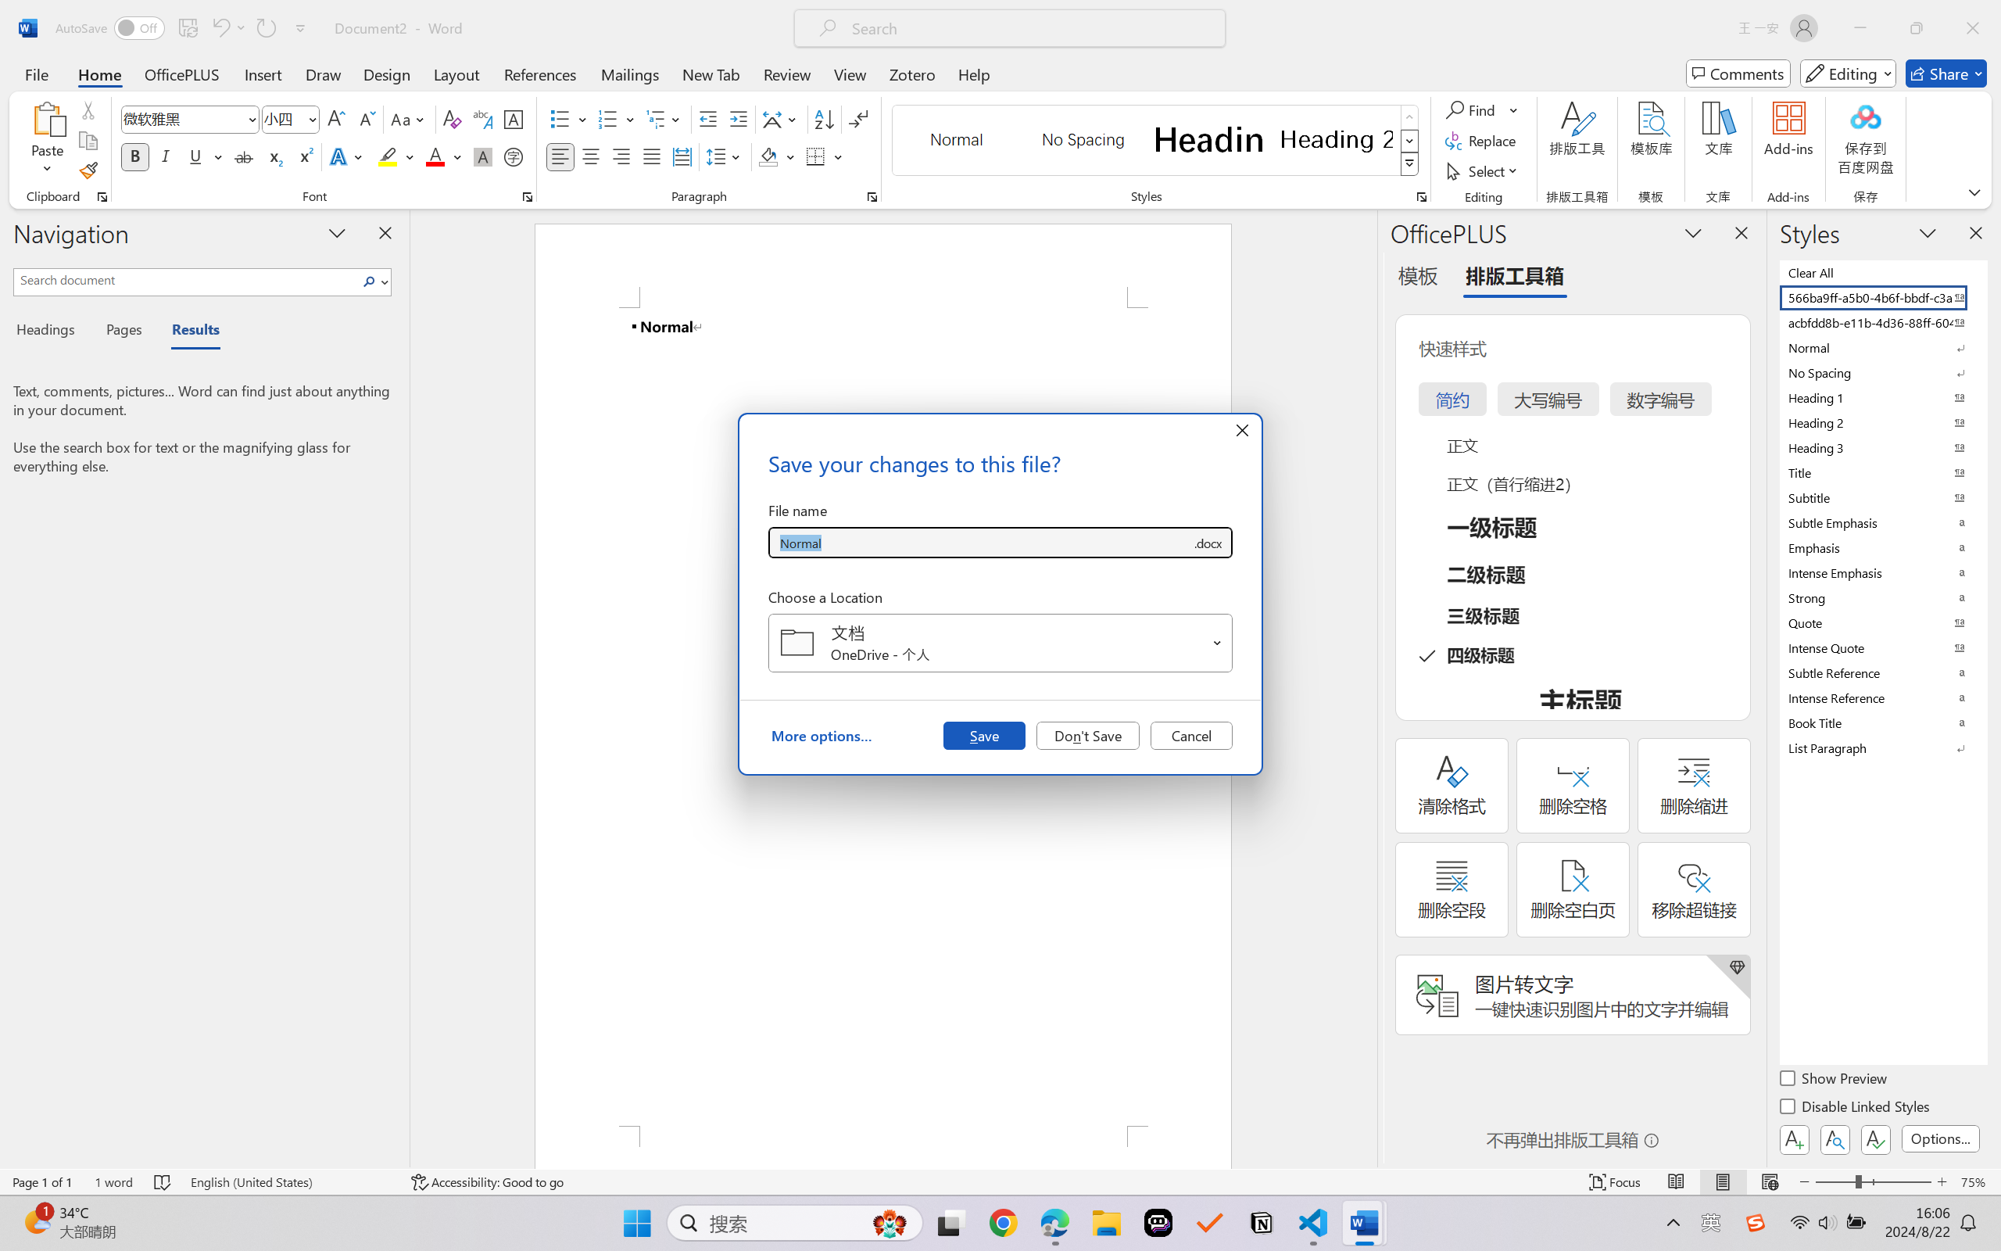 The image size is (2001, 1251). Describe the element at coordinates (1882, 272) in the screenshot. I see `Clear All` at that location.